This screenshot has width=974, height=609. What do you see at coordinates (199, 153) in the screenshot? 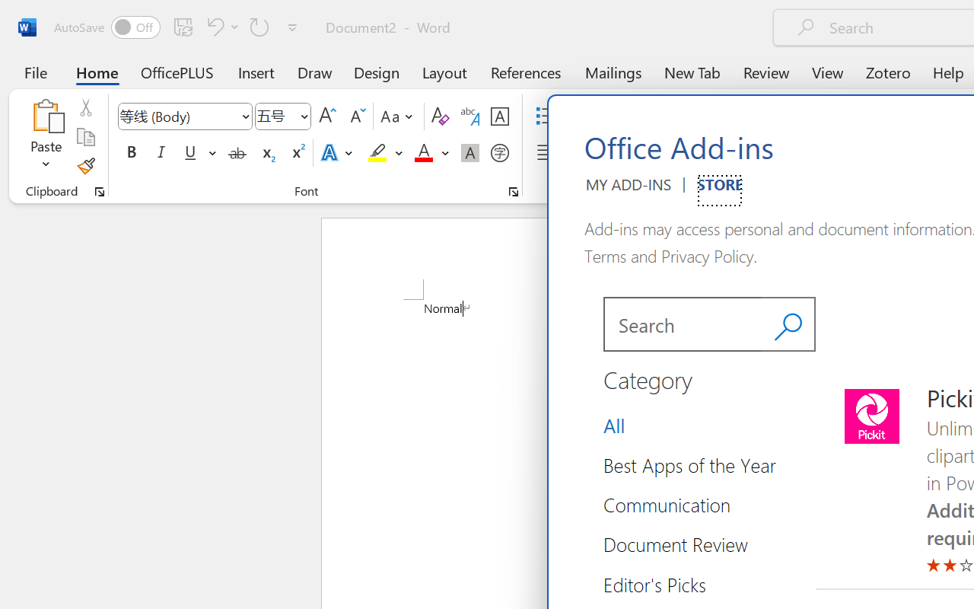
I see `Underline` at bounding box center [199, 153].